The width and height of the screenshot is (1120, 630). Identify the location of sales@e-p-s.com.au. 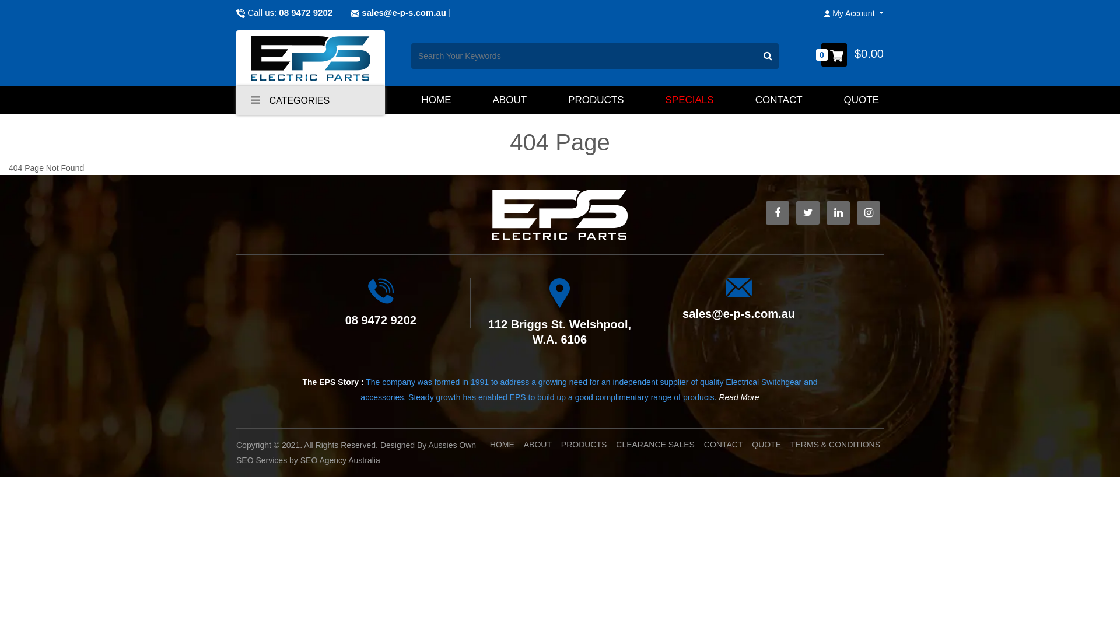
(404, 13).